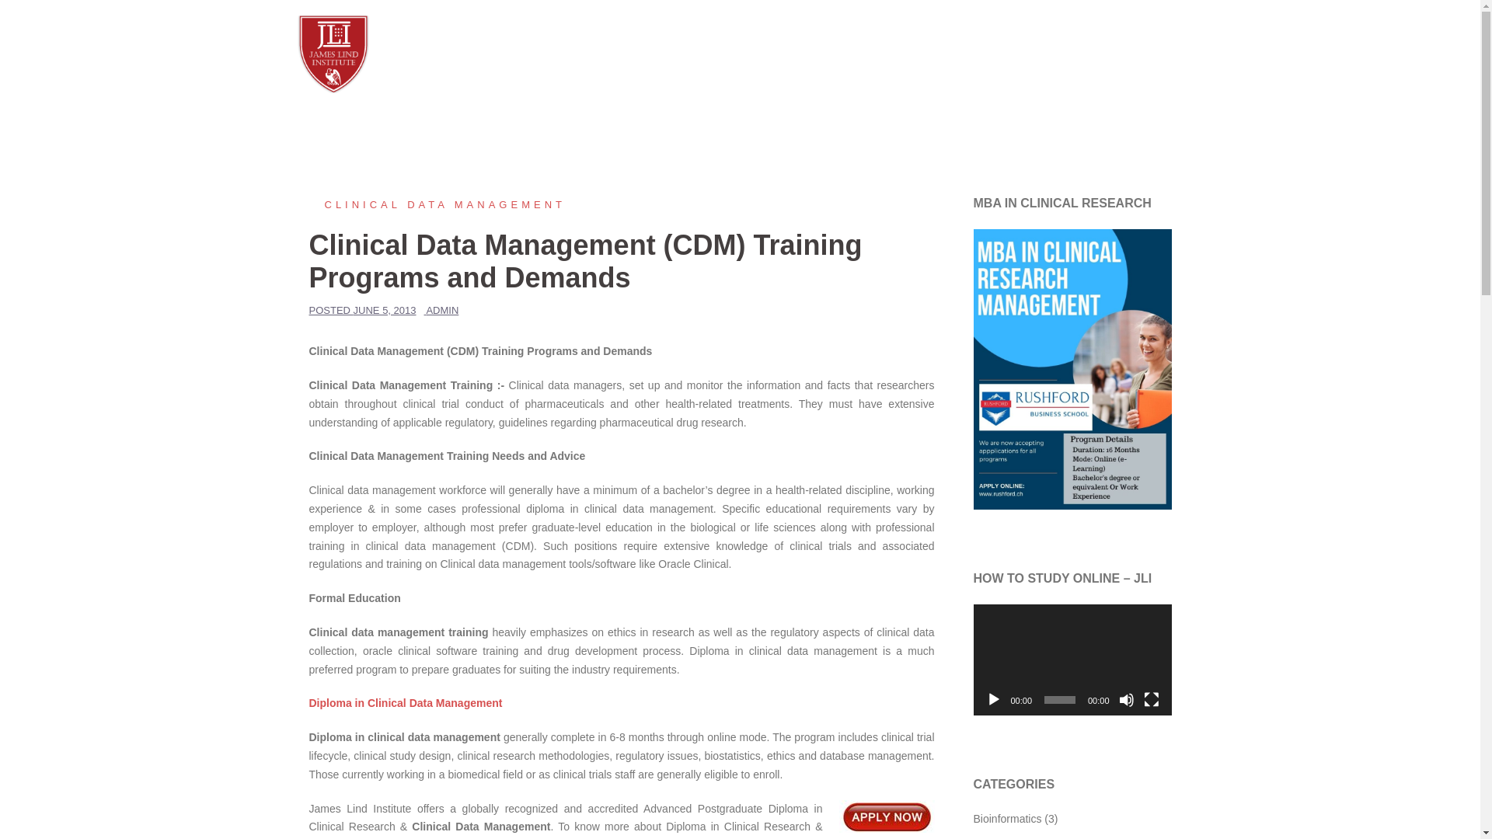 This screenshot has height=839, width=1492. I want to click on JLI Main Website, so click(906, 54).